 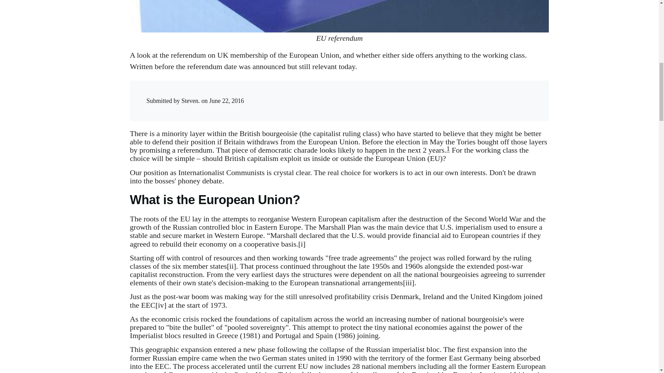 What do you see at coordinates (417, 94) in the screenshot?
I see `Share to Facebook` at bounding box center [417, 94].